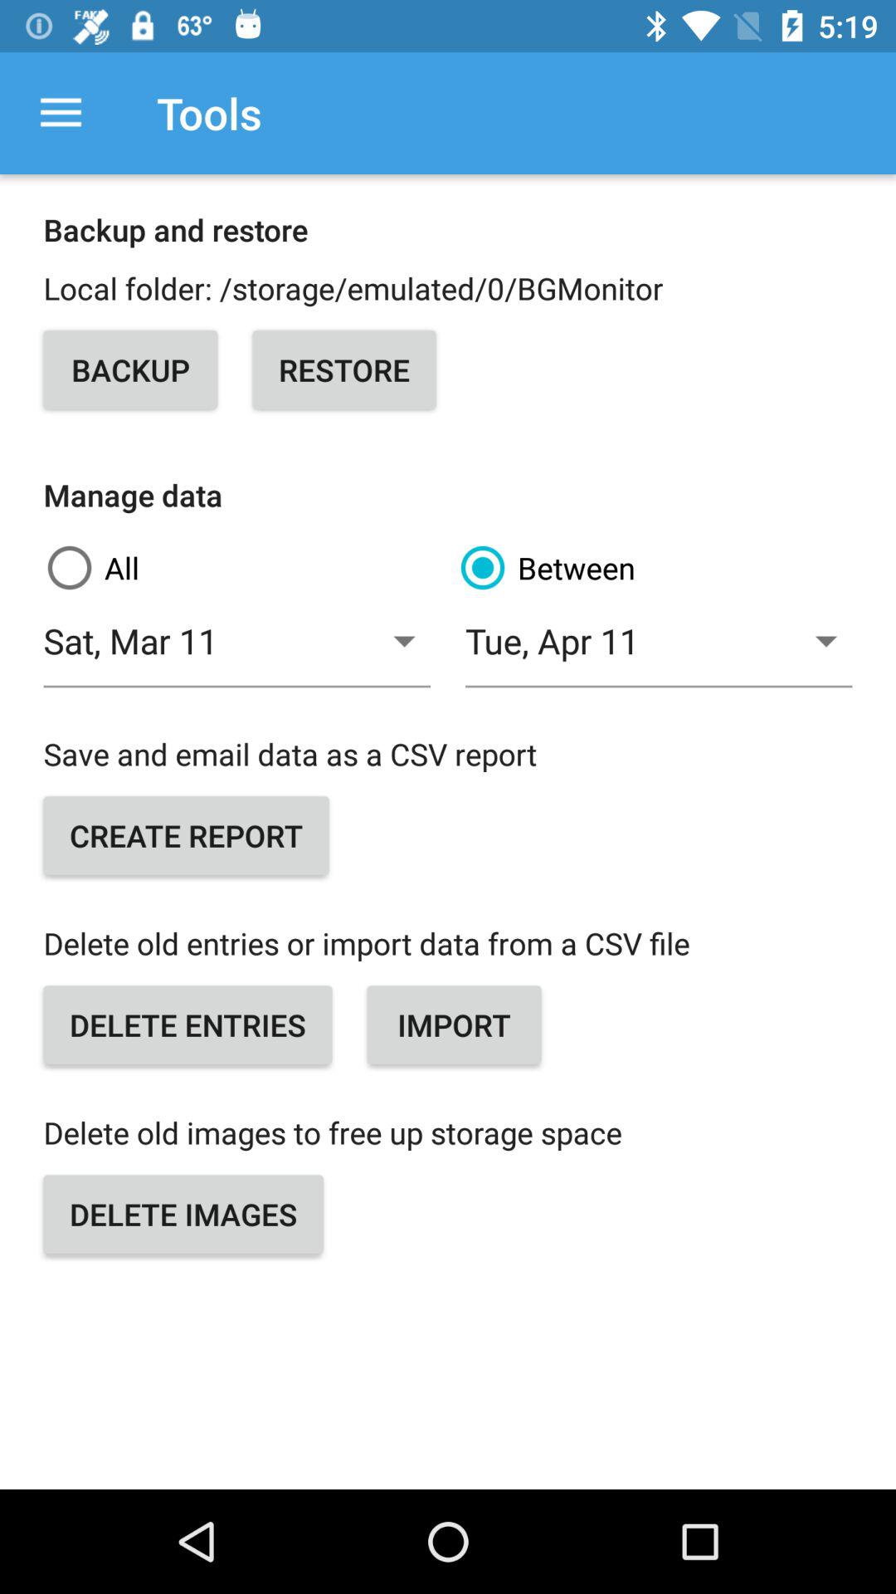 The width and height of the screenshot is (896, 1594). Describe the element at coordinates (61, 113) in the screenshot. I see `choose the icon next to the tools` at that location.